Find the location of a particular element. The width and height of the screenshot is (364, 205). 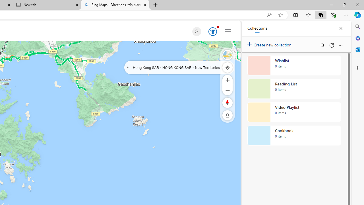

Default Profile Picture is located at coordinates (196, 31).